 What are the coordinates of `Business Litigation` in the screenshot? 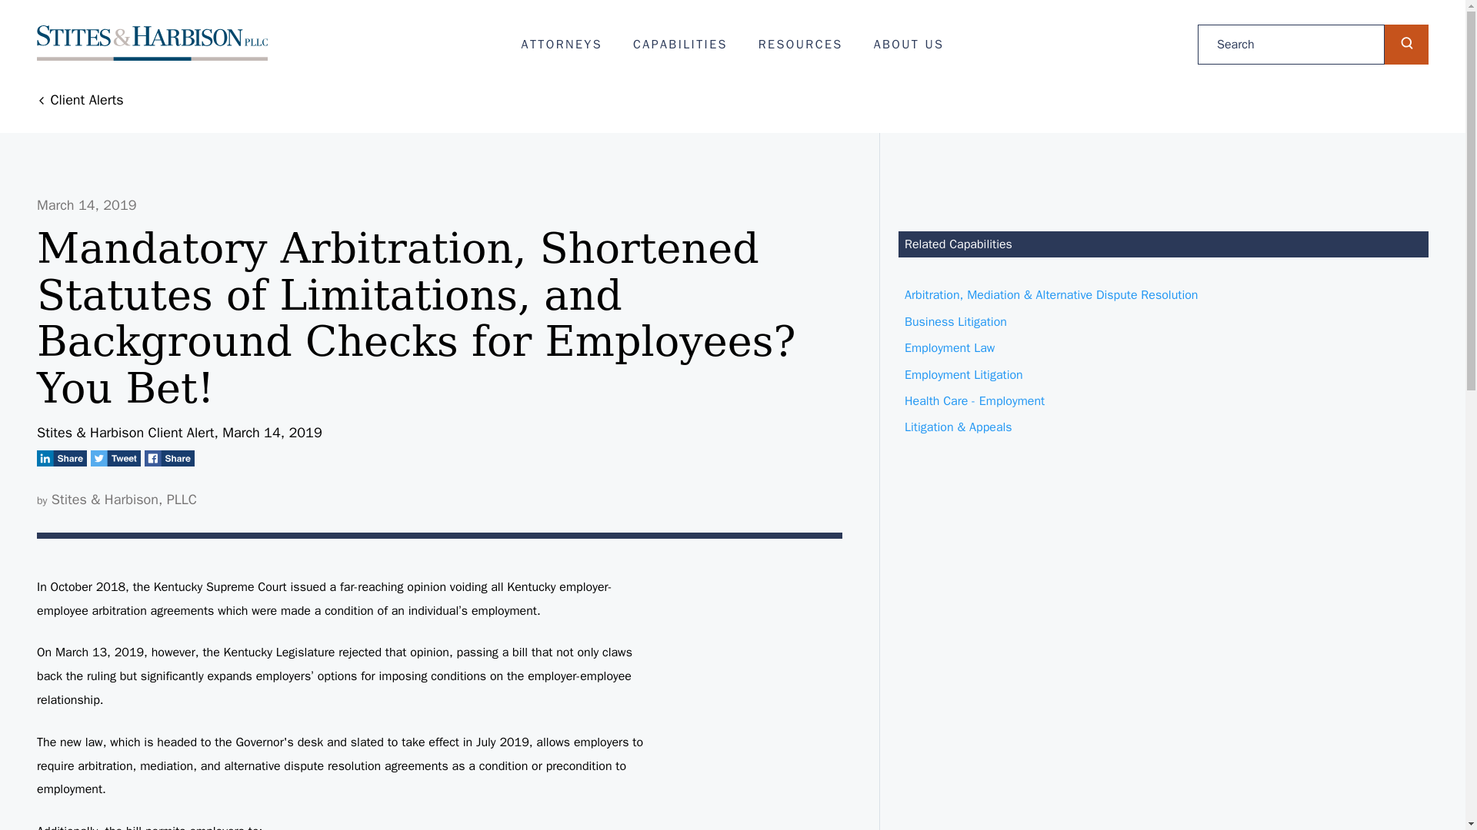 It's located at (1163, 321).